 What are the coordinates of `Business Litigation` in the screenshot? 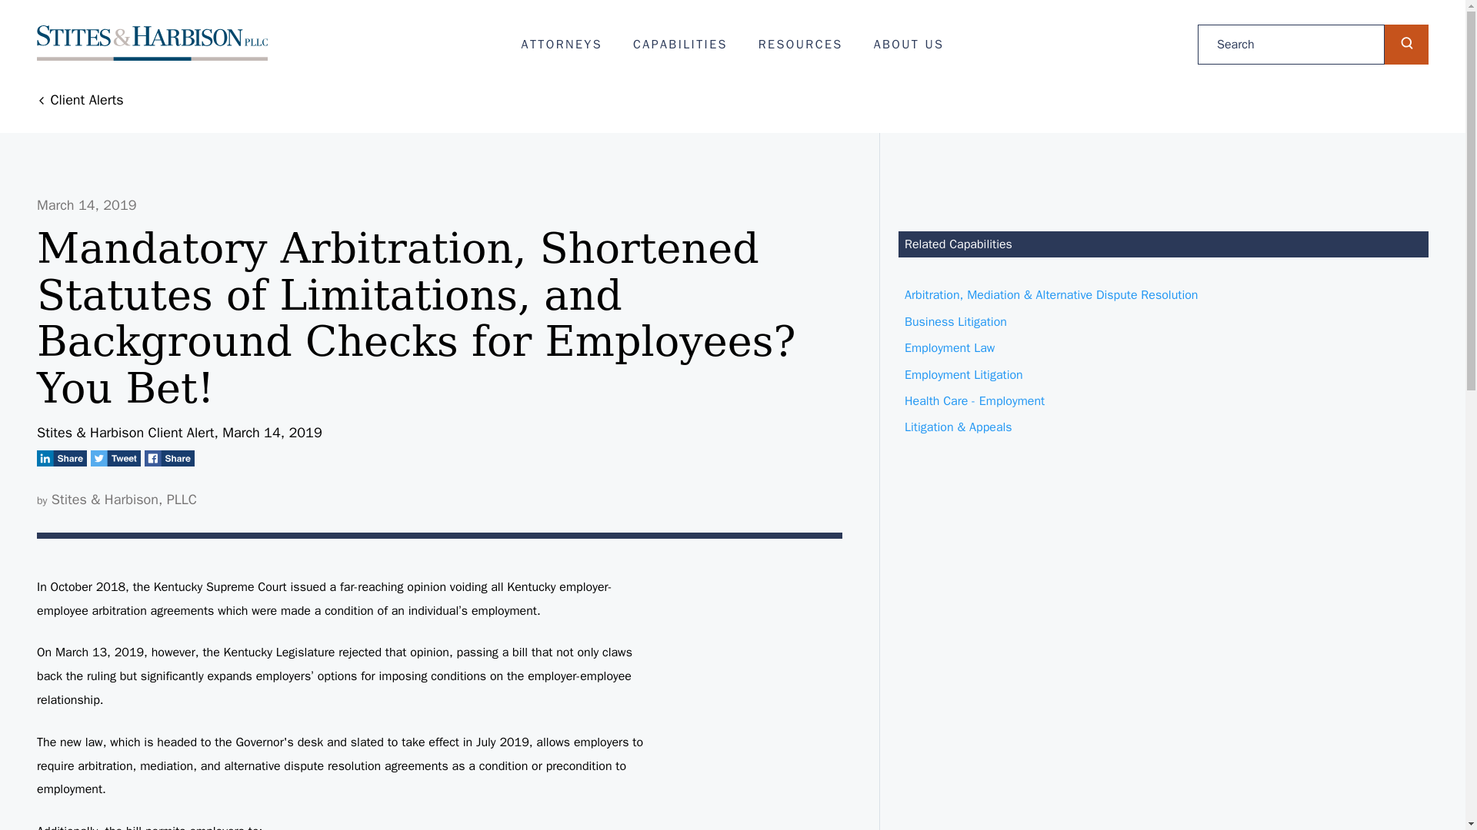 It's located at (1163, 321).